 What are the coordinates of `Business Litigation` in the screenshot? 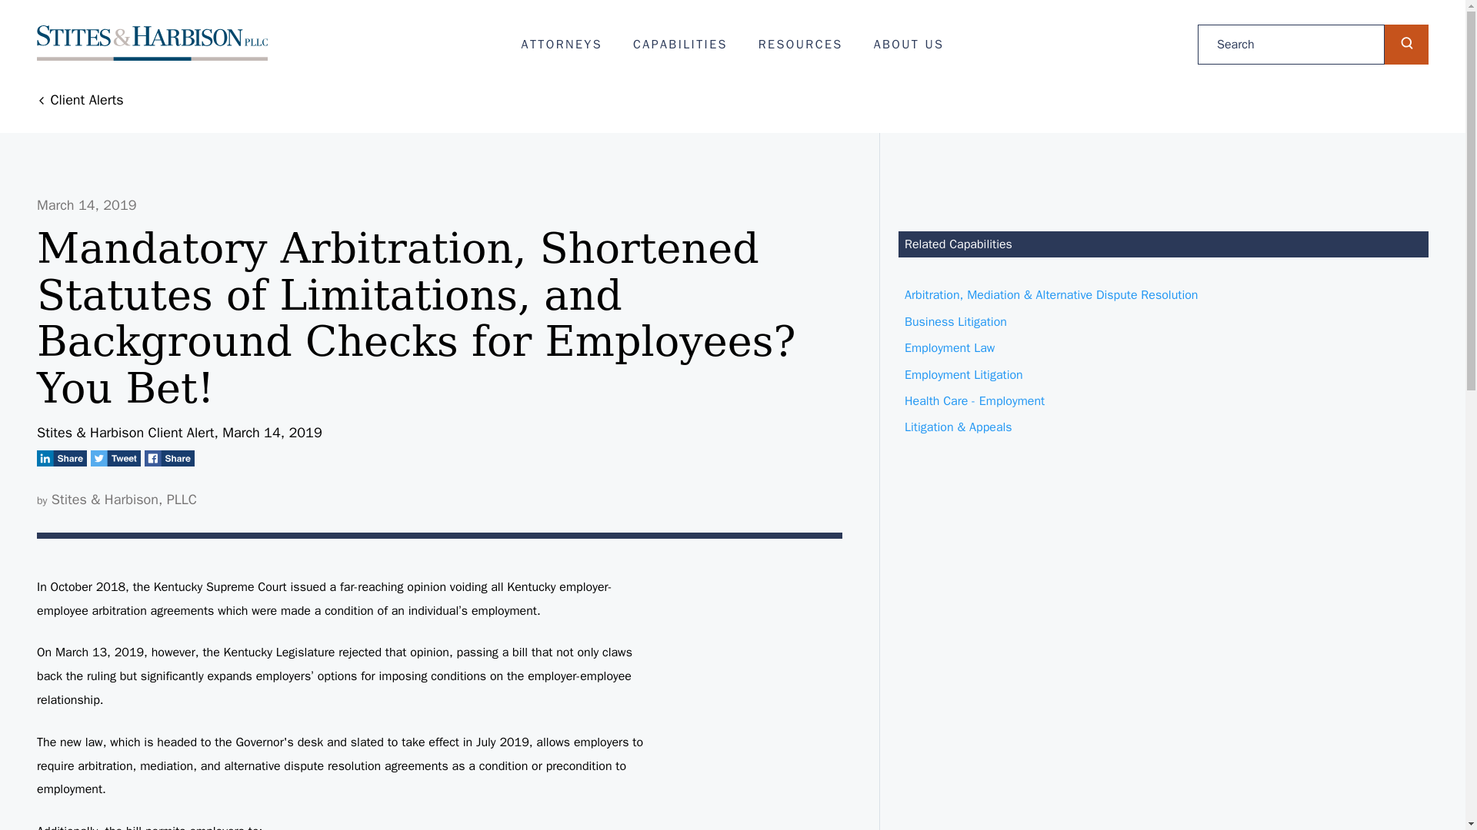 It's located at (1163, 321).